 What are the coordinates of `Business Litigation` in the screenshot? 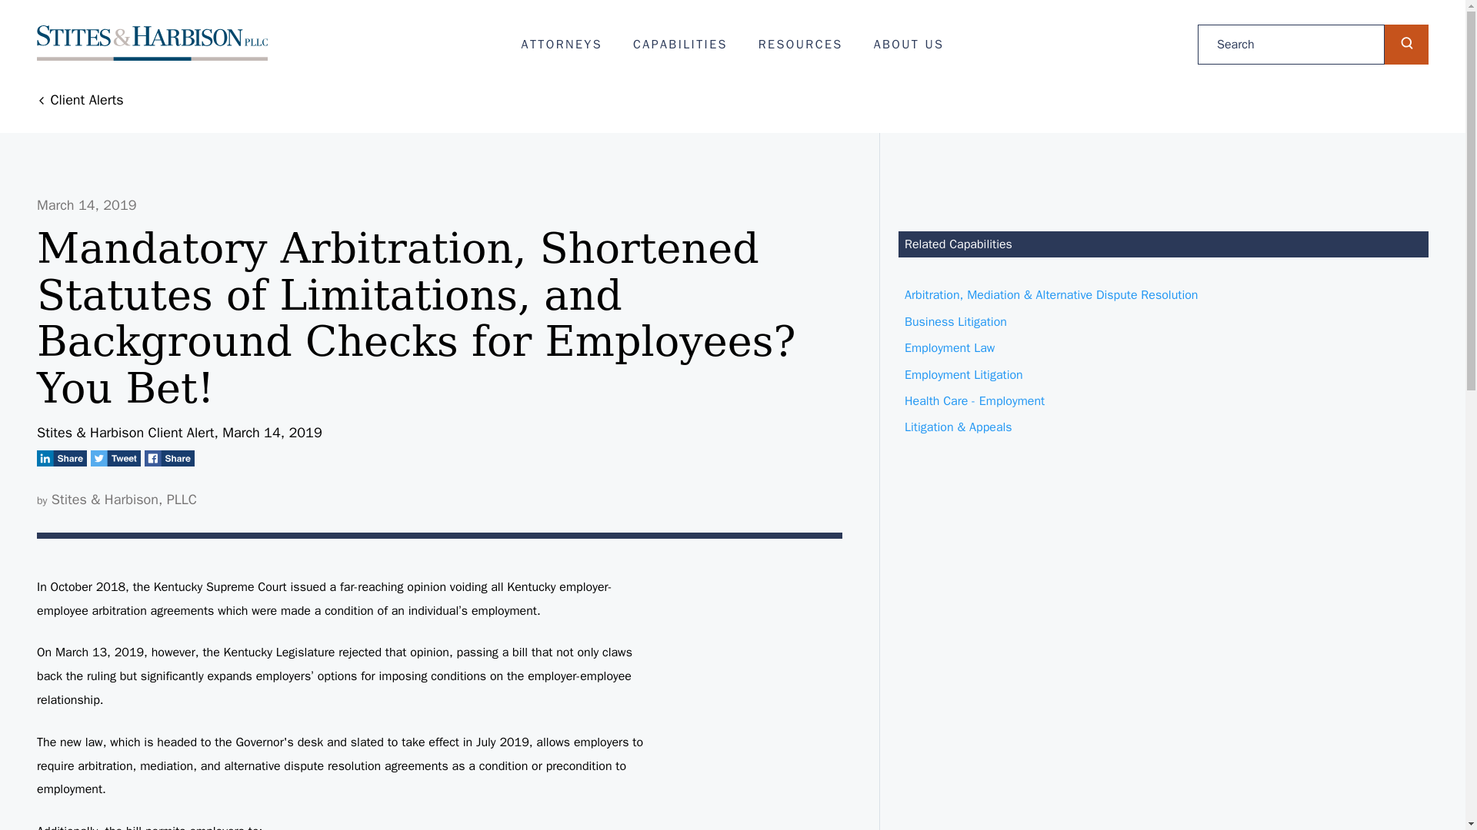 It's located at (1163, 321).